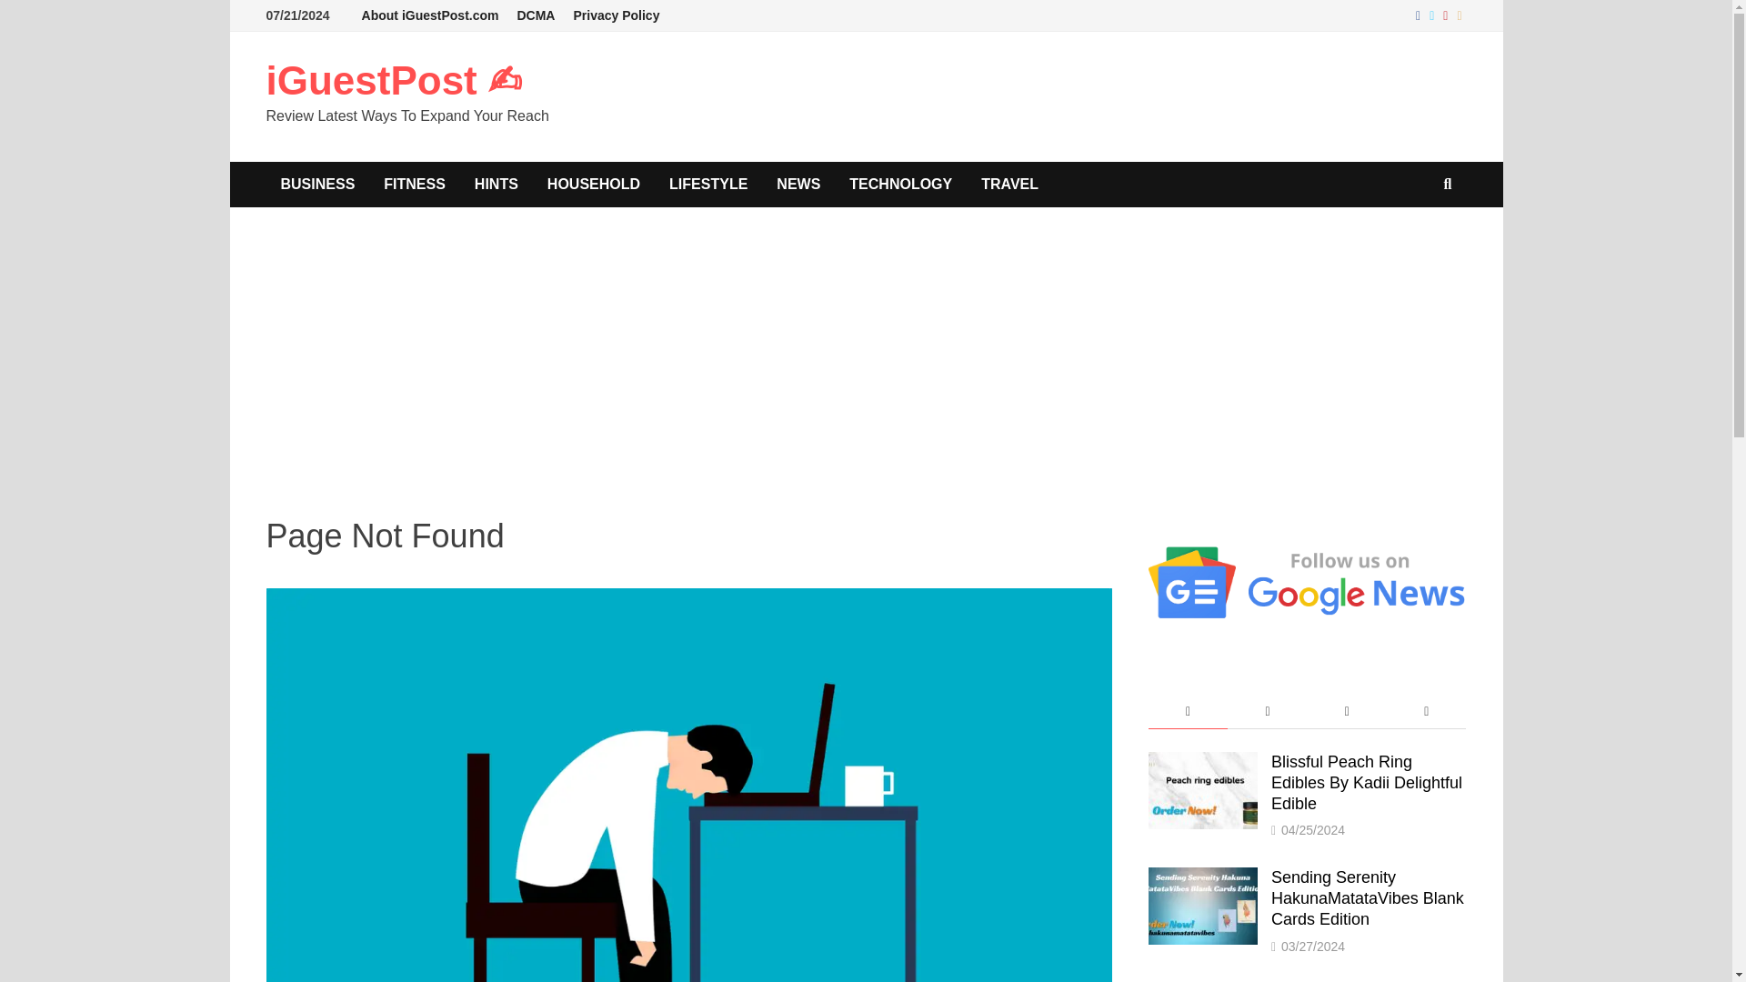 The width and height of the screenshot is (1746, 982). What do you see at coordinates (798, 184) in the screenshot?
I see `NEWS` at bounding box center [798, 184].